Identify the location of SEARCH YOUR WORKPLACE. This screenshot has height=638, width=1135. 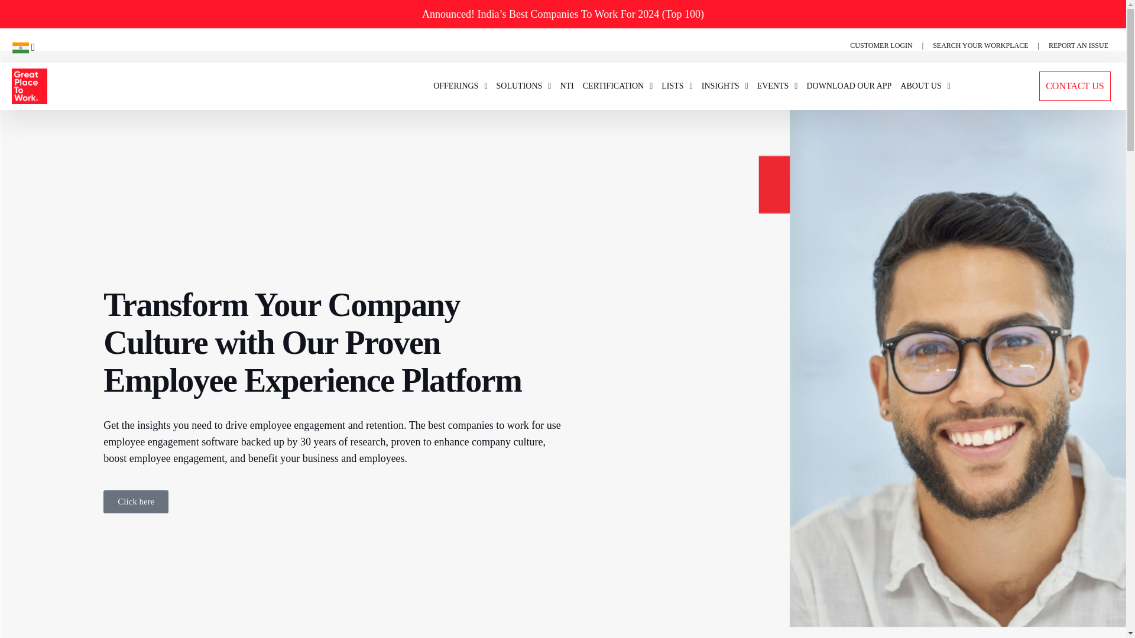
(980, 45).